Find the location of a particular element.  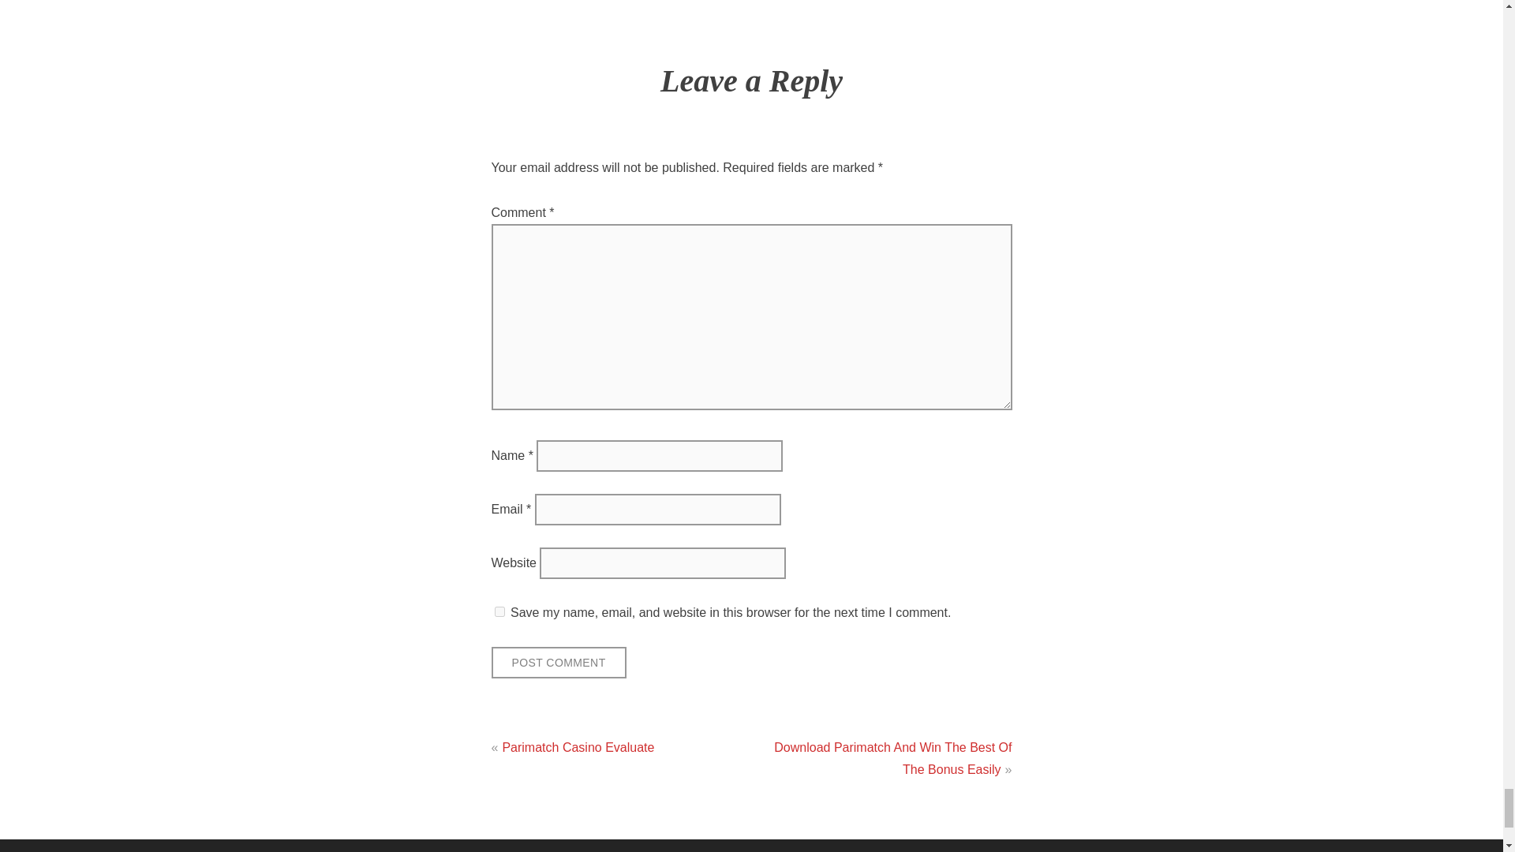

Download Parimatch And Win The Best Of The Bonus Easily is located at coordinates (893, 757).